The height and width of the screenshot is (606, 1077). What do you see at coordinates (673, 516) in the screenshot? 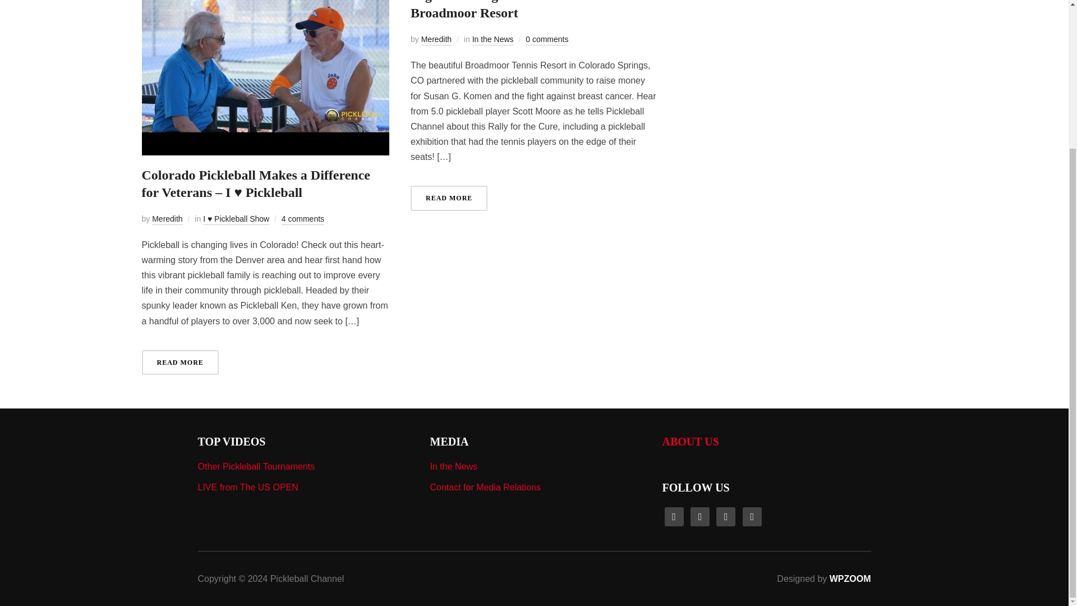
I see `Default Label` at bounding box center [673, 516].